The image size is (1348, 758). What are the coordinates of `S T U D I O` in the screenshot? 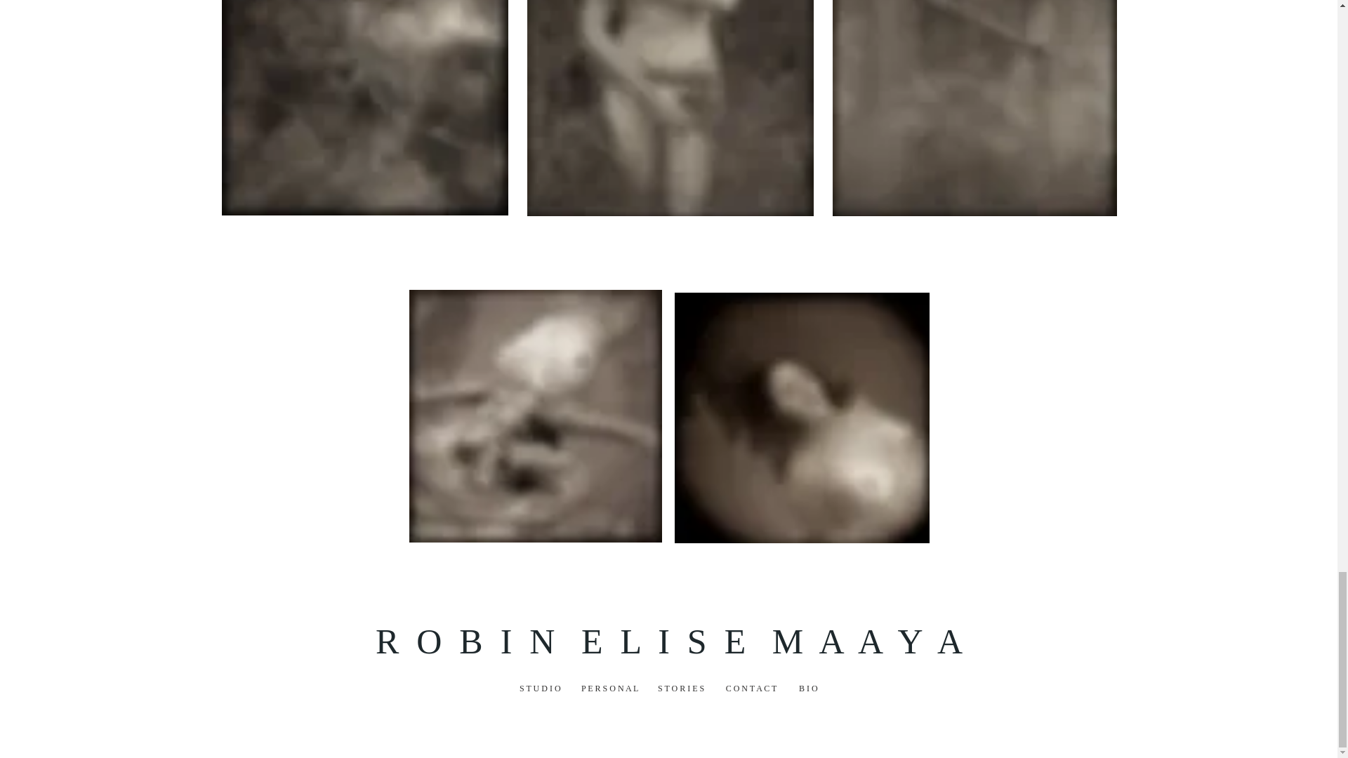 It's located at (539, 689).